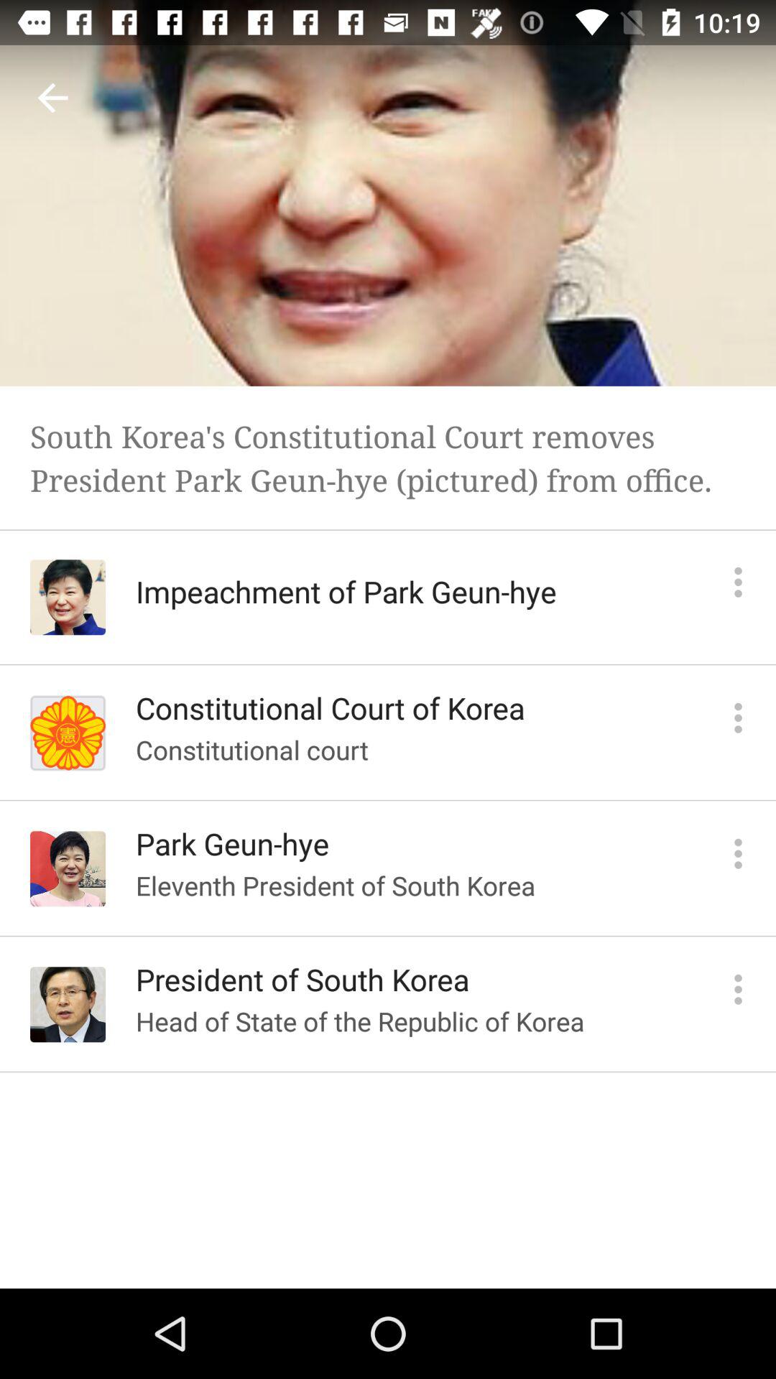  I want to click on see the info about the person, so click(739, 582).